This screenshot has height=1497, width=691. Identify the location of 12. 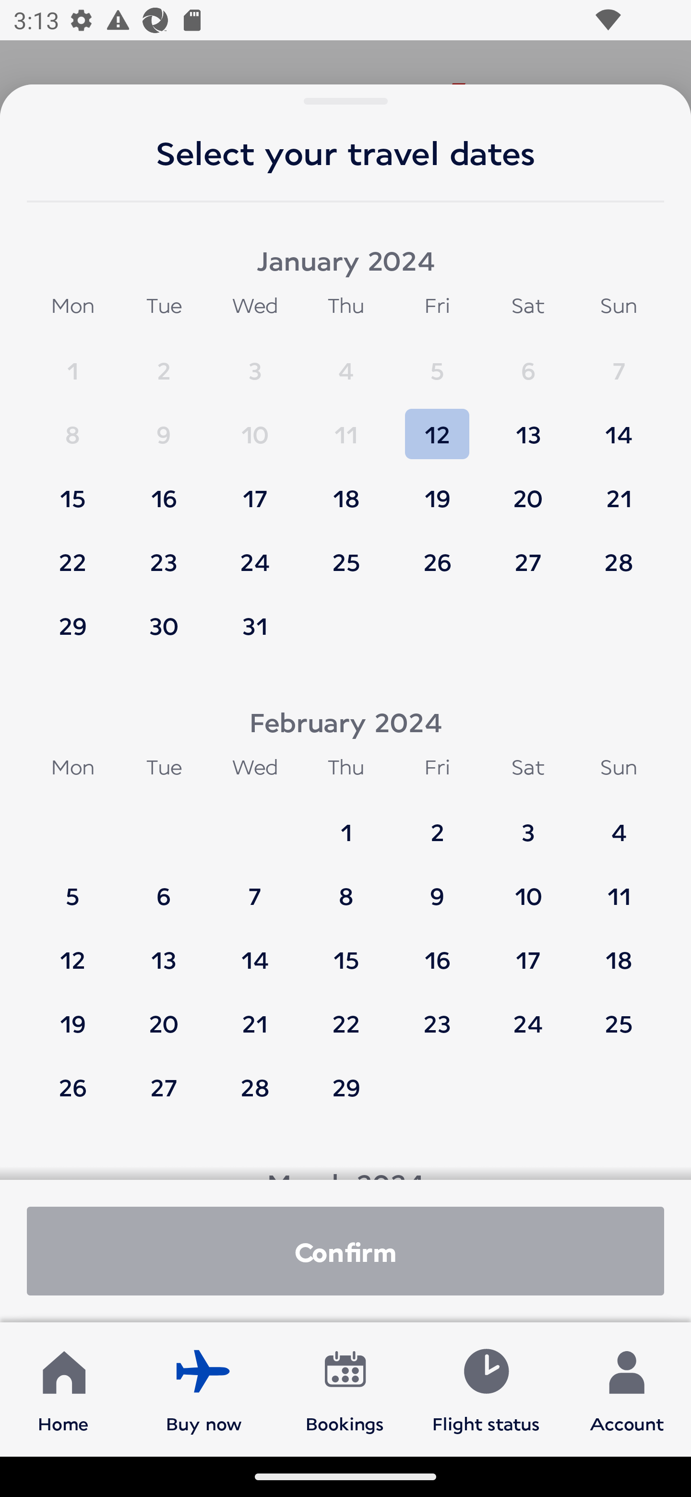
(72, 951).